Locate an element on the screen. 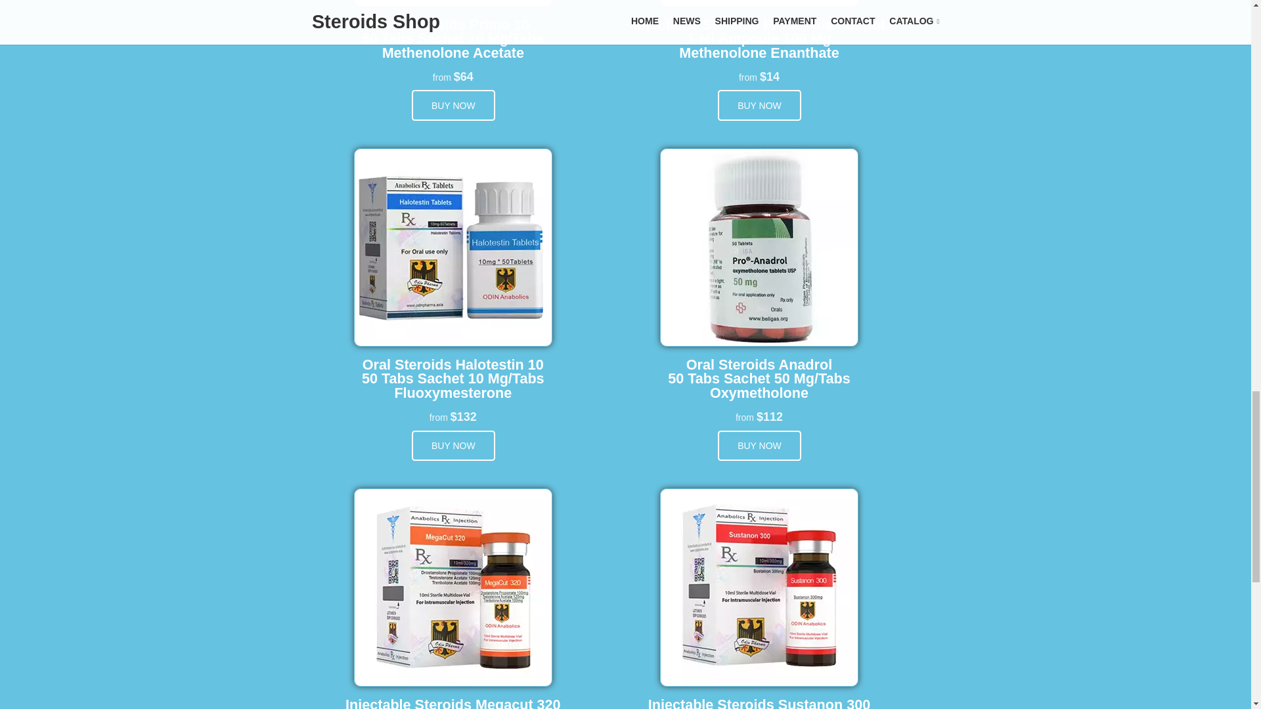 This screenshot has height=709, width=1261. BUY NOW is located at coordinates (453, 105).